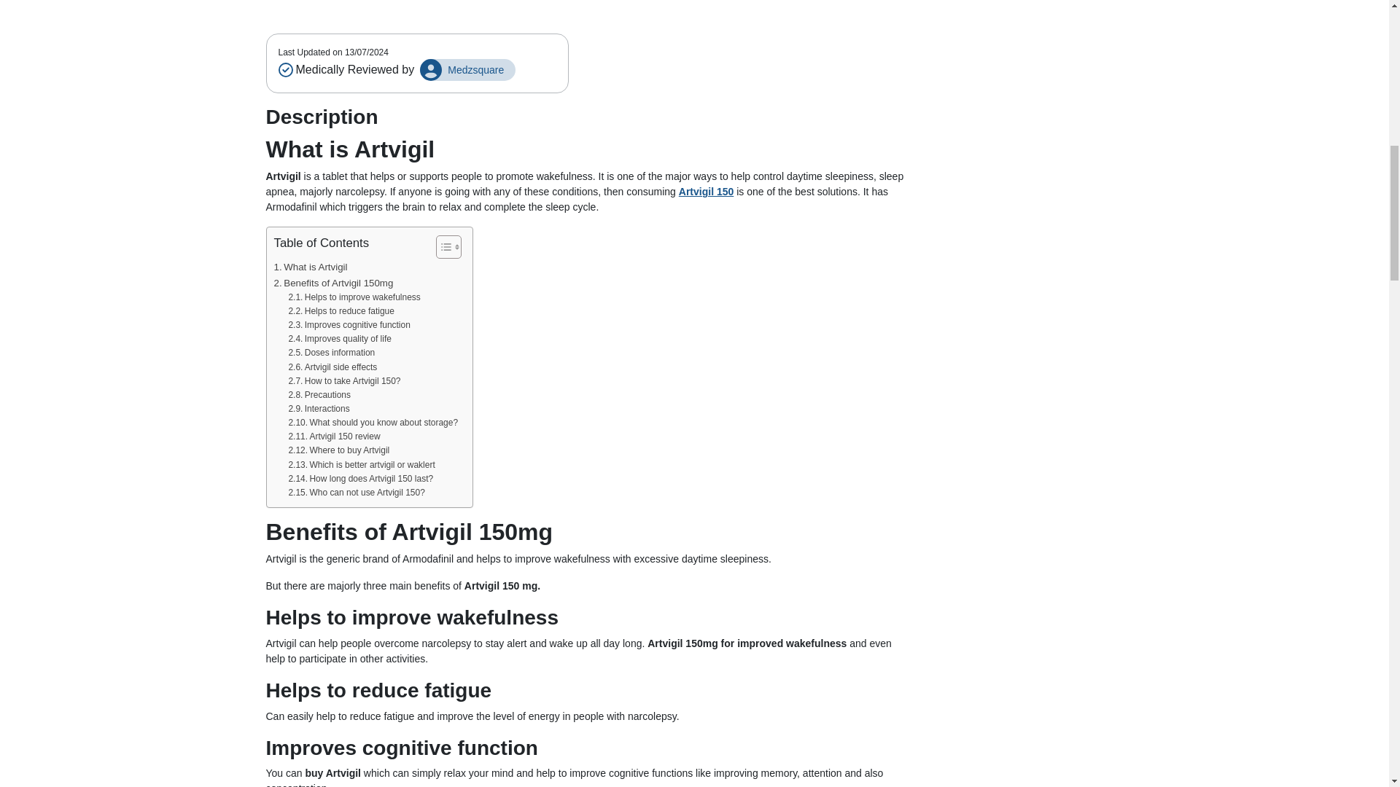 The width and height of the screenshot is (1400, 787). I want to click on Artvigil side effects, so click(332, 362).